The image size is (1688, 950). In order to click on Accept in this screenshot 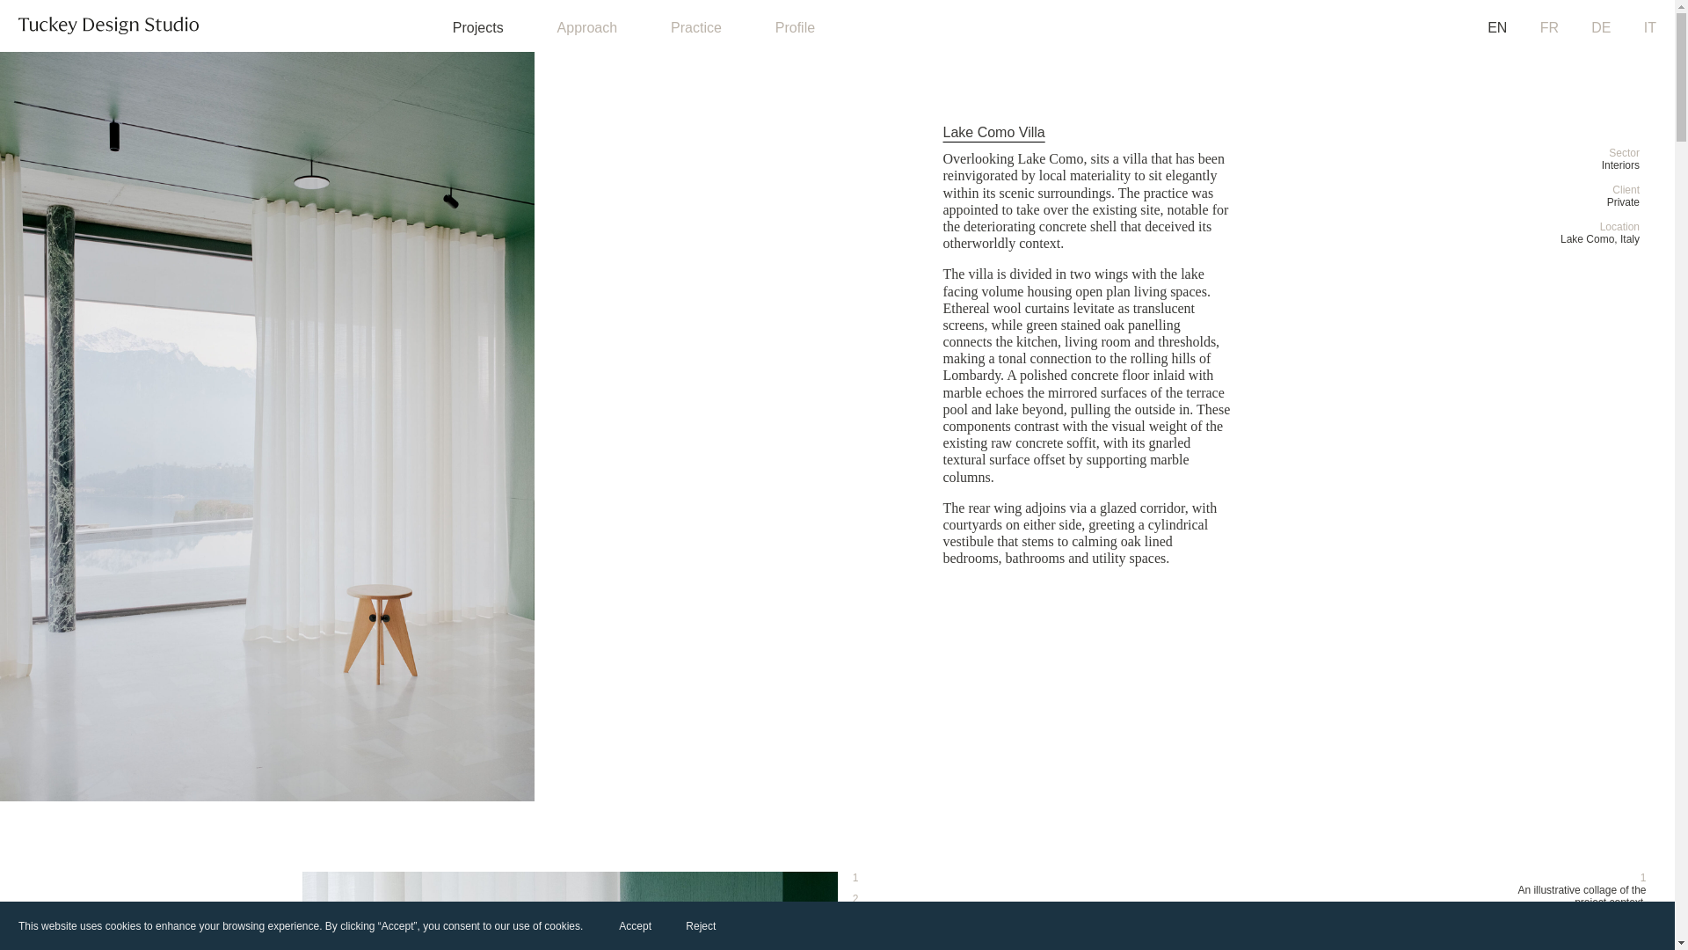, I will do `click(635, 925)`.